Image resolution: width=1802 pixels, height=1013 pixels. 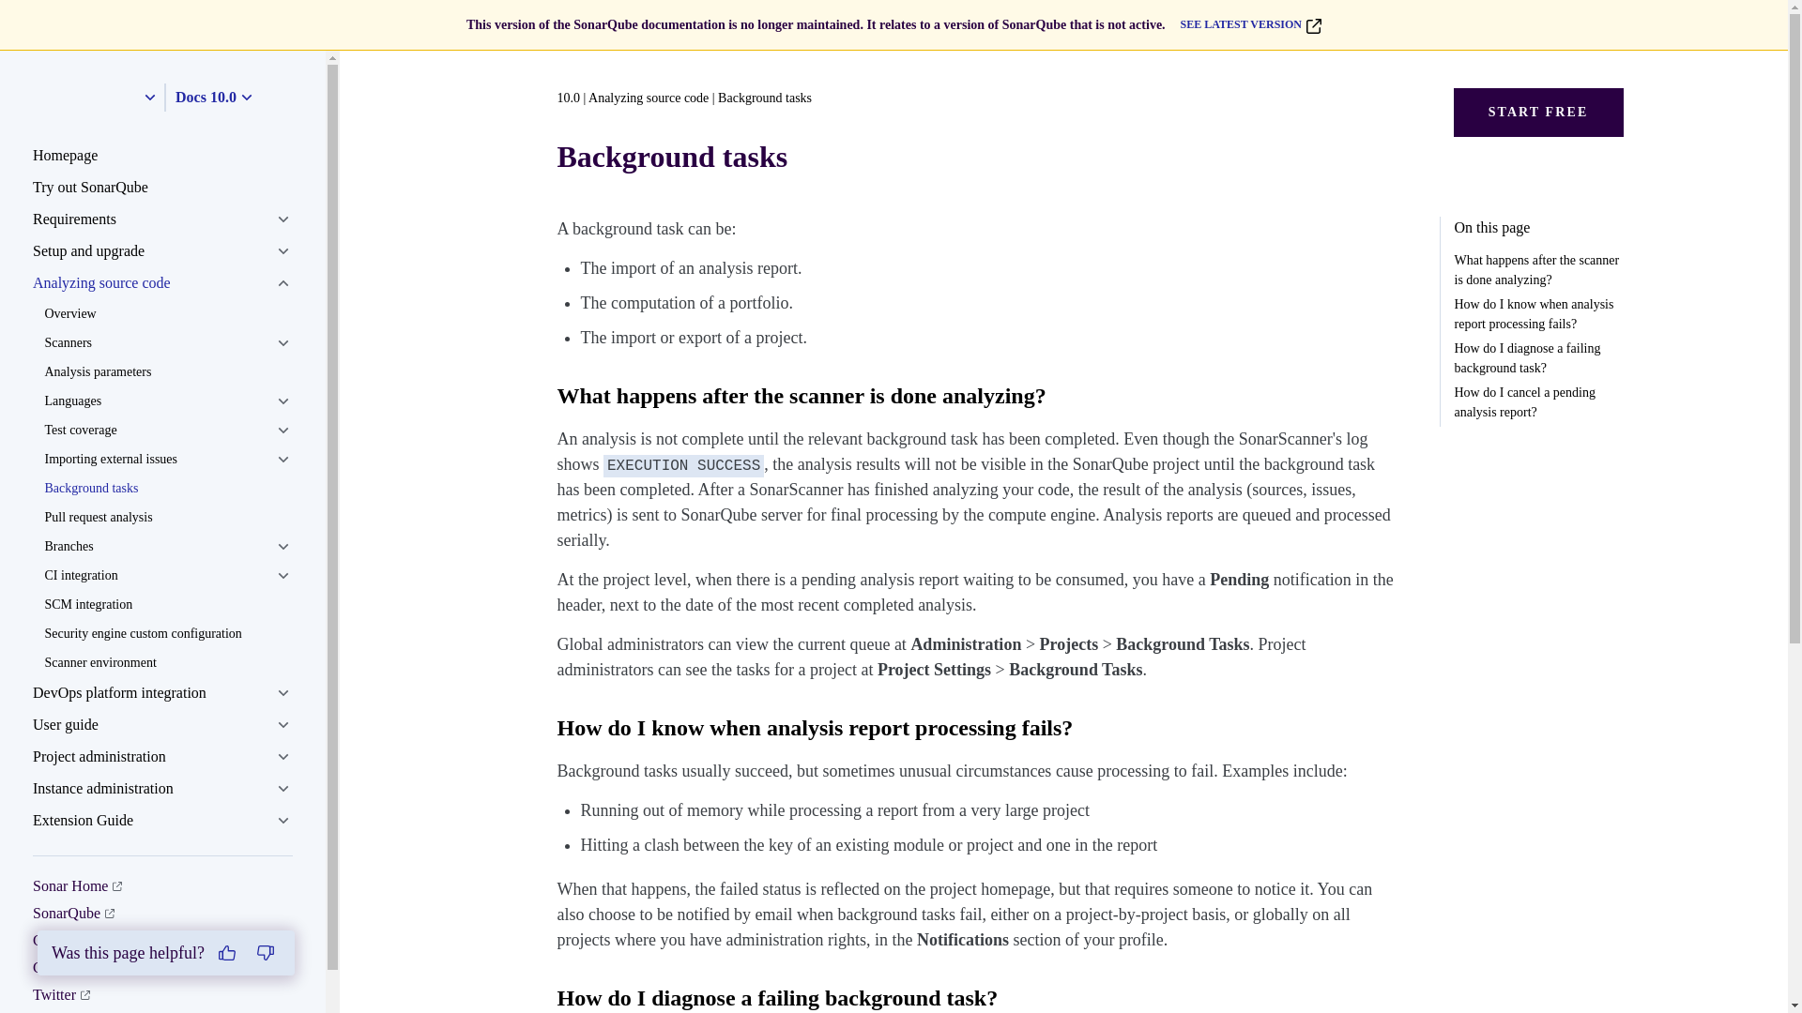 What do you see at coordinates (167, 517) in the screenshot?
I see `Pull request analysis` at bounding box center [167, 517].